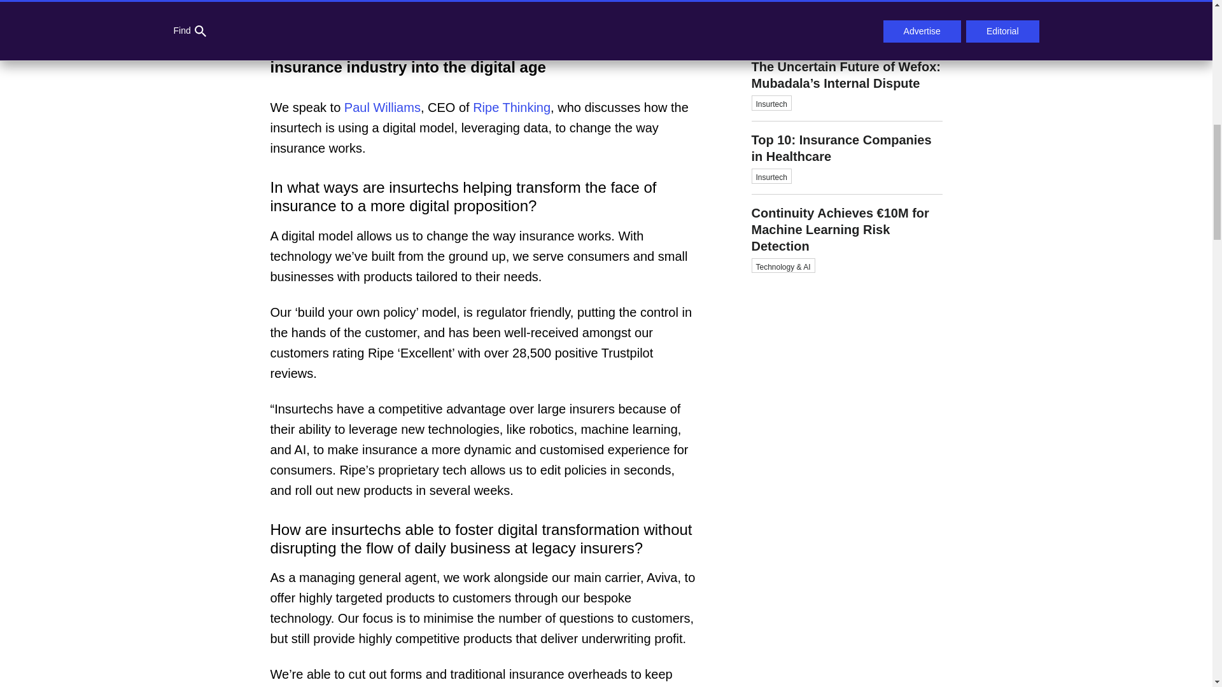 This screenshot has width=1222, height=687. Describe the element at coordinates (846, 158) in the screenshot. I see `Paul Williams` at that location.